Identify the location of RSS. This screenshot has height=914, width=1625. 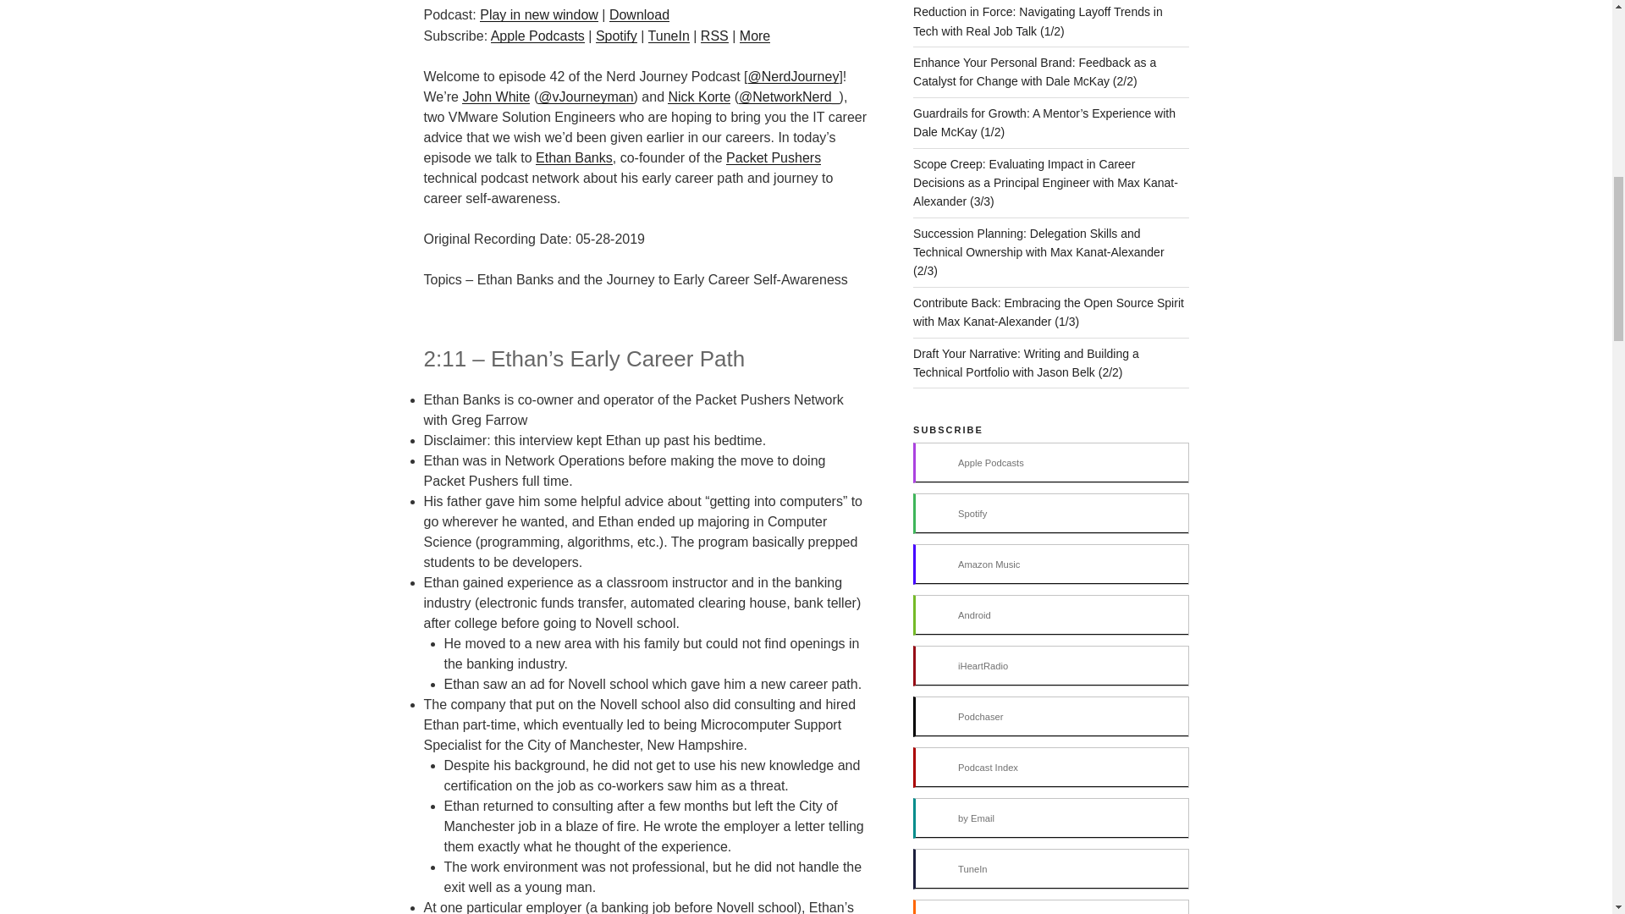
(714, 36).